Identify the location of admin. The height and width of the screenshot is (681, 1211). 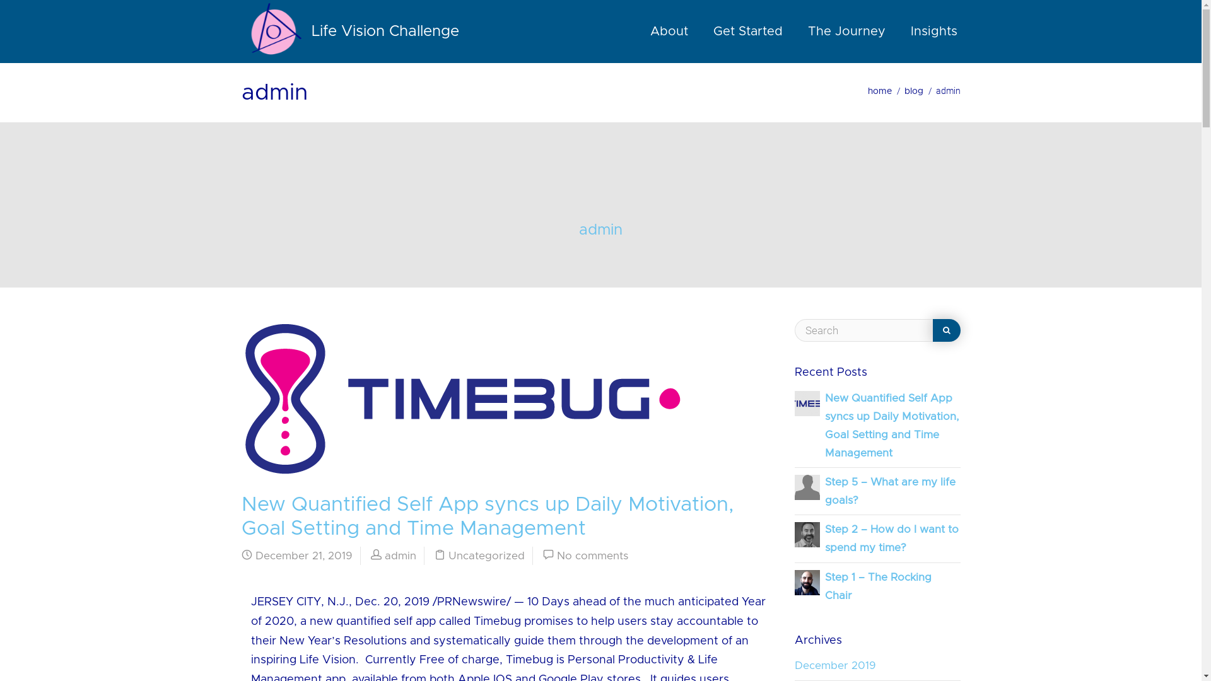
(401, 556).